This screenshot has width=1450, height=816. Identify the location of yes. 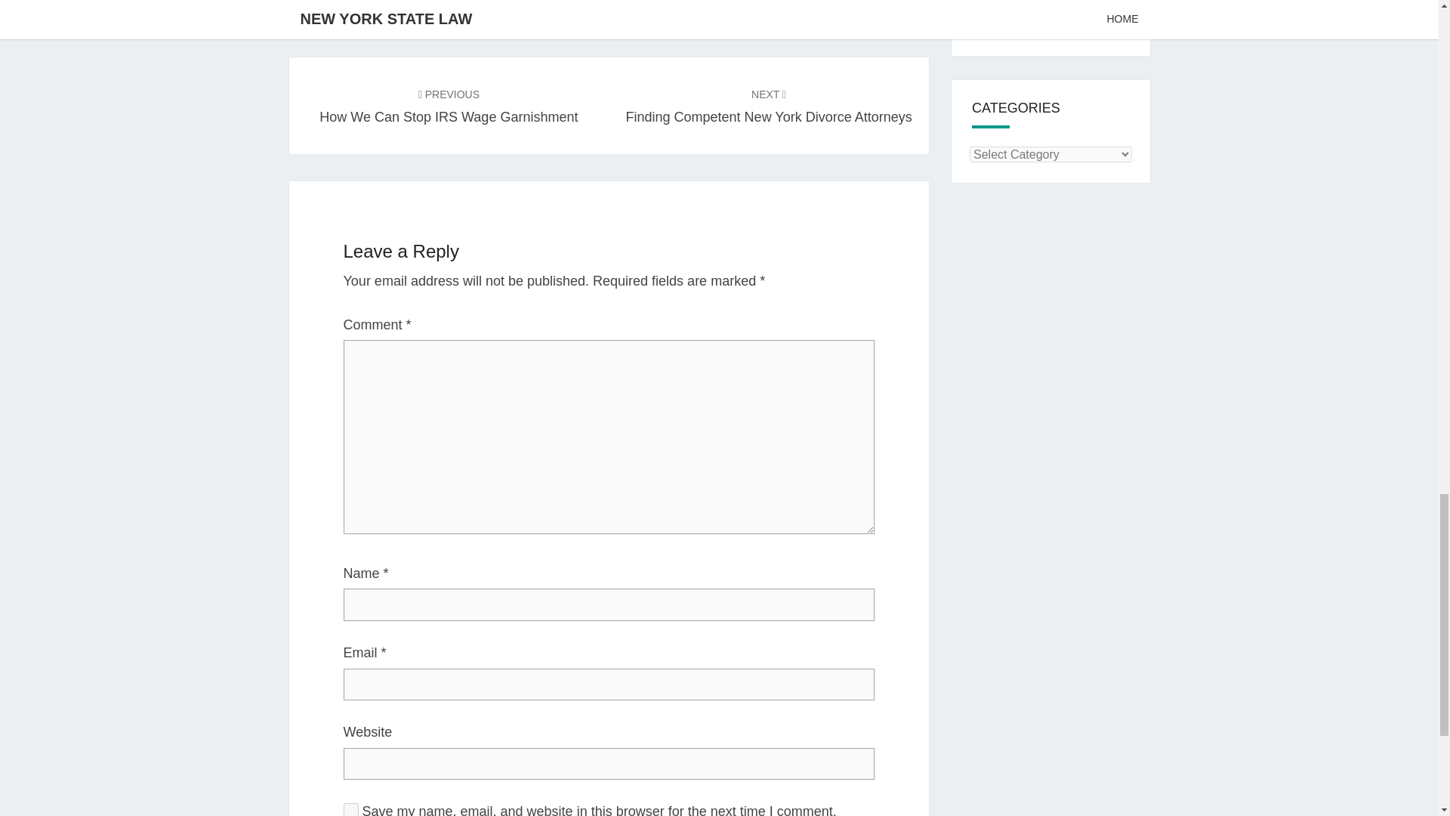
(769, 106).